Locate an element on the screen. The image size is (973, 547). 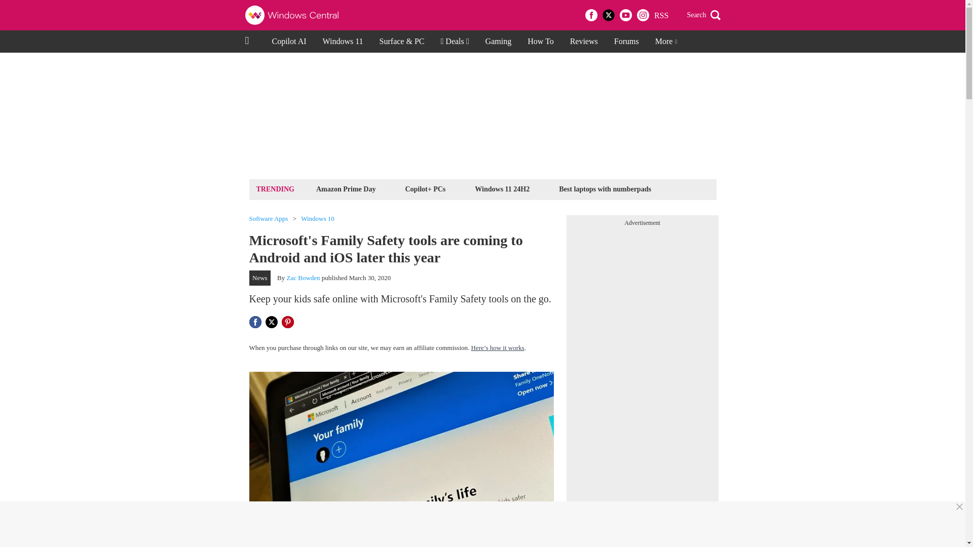
Copilot AI is located at coordinates (289, 42).